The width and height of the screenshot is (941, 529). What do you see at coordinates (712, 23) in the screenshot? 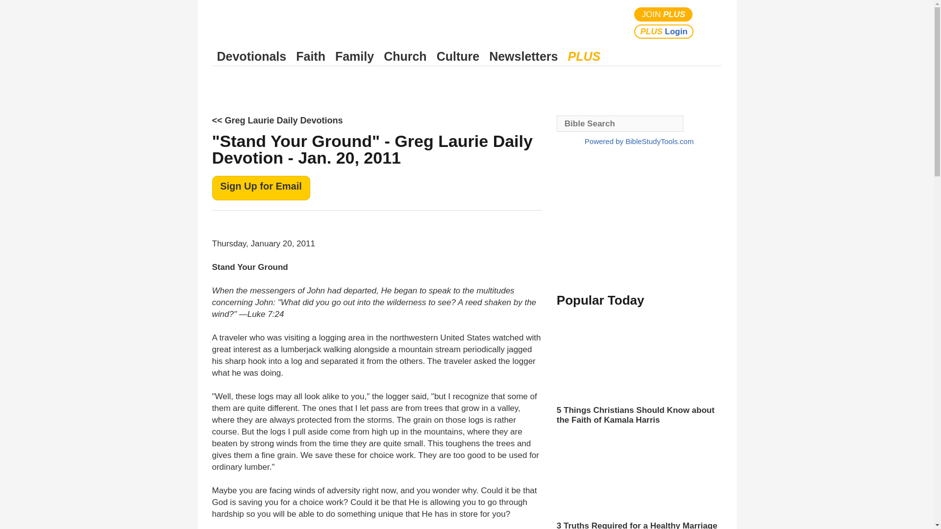
I see `Search` at bounding box center [712, 23].